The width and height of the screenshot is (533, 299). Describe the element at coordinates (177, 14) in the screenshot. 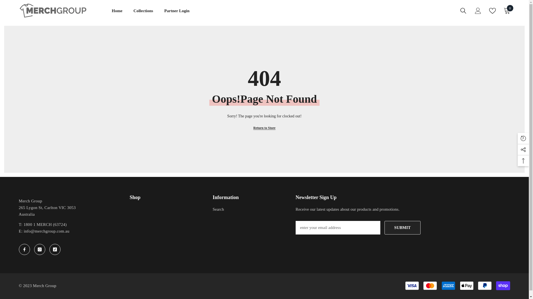

I see `Partner Login` at that location.